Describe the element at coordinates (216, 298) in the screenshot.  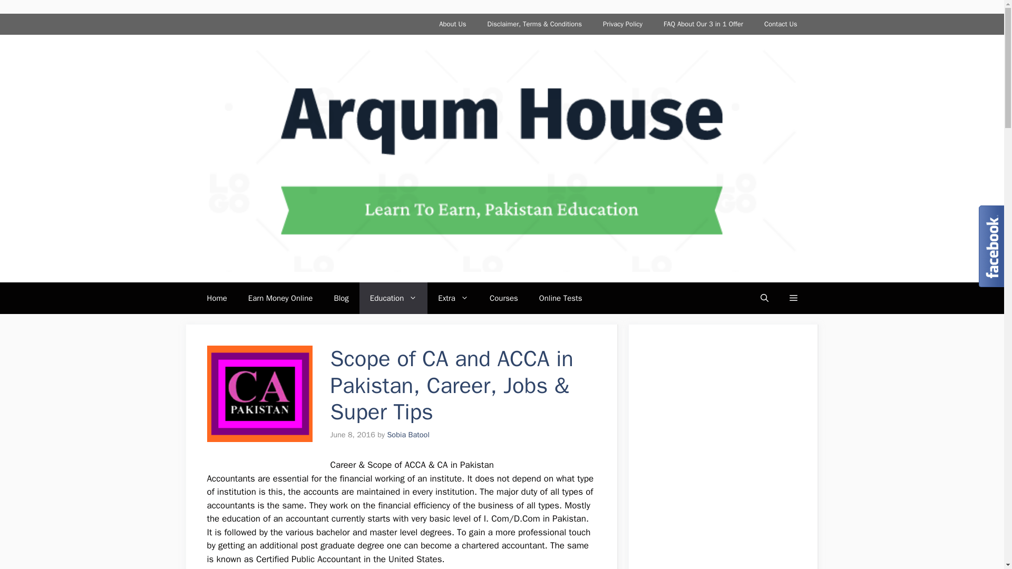
I see `Home` at that location.